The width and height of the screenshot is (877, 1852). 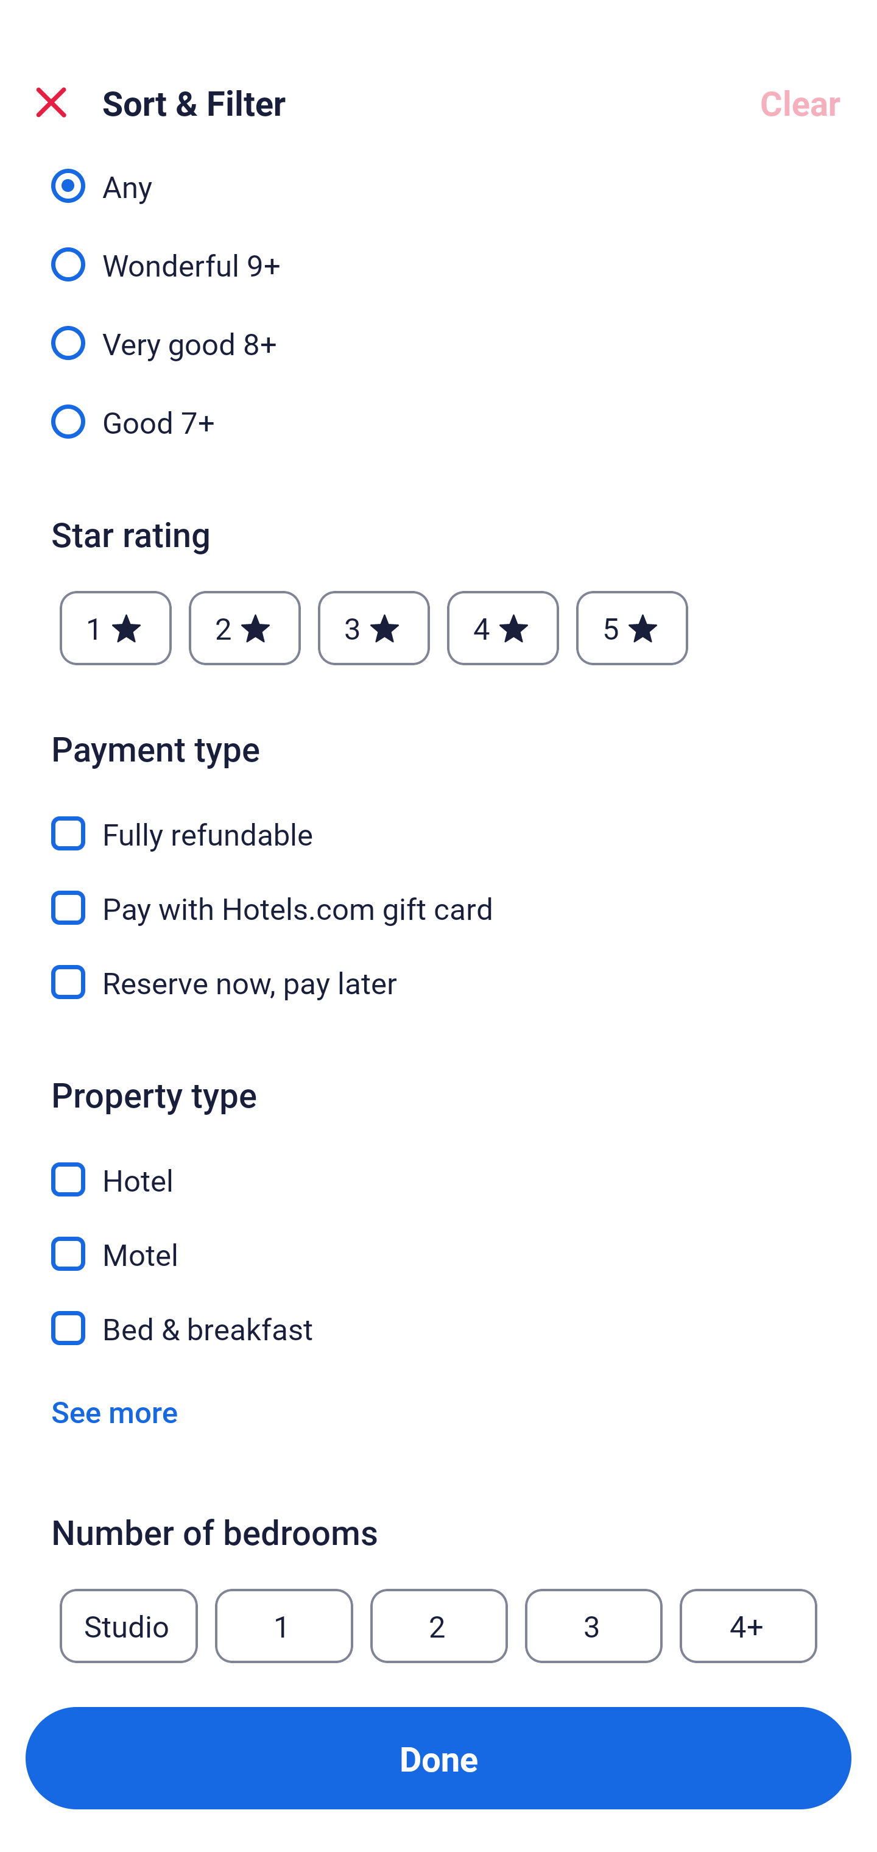 What do you see at coordinates (51, 102) in the screenshot?
I see `Close Sort and Filter` at bounding box center [51, 102].